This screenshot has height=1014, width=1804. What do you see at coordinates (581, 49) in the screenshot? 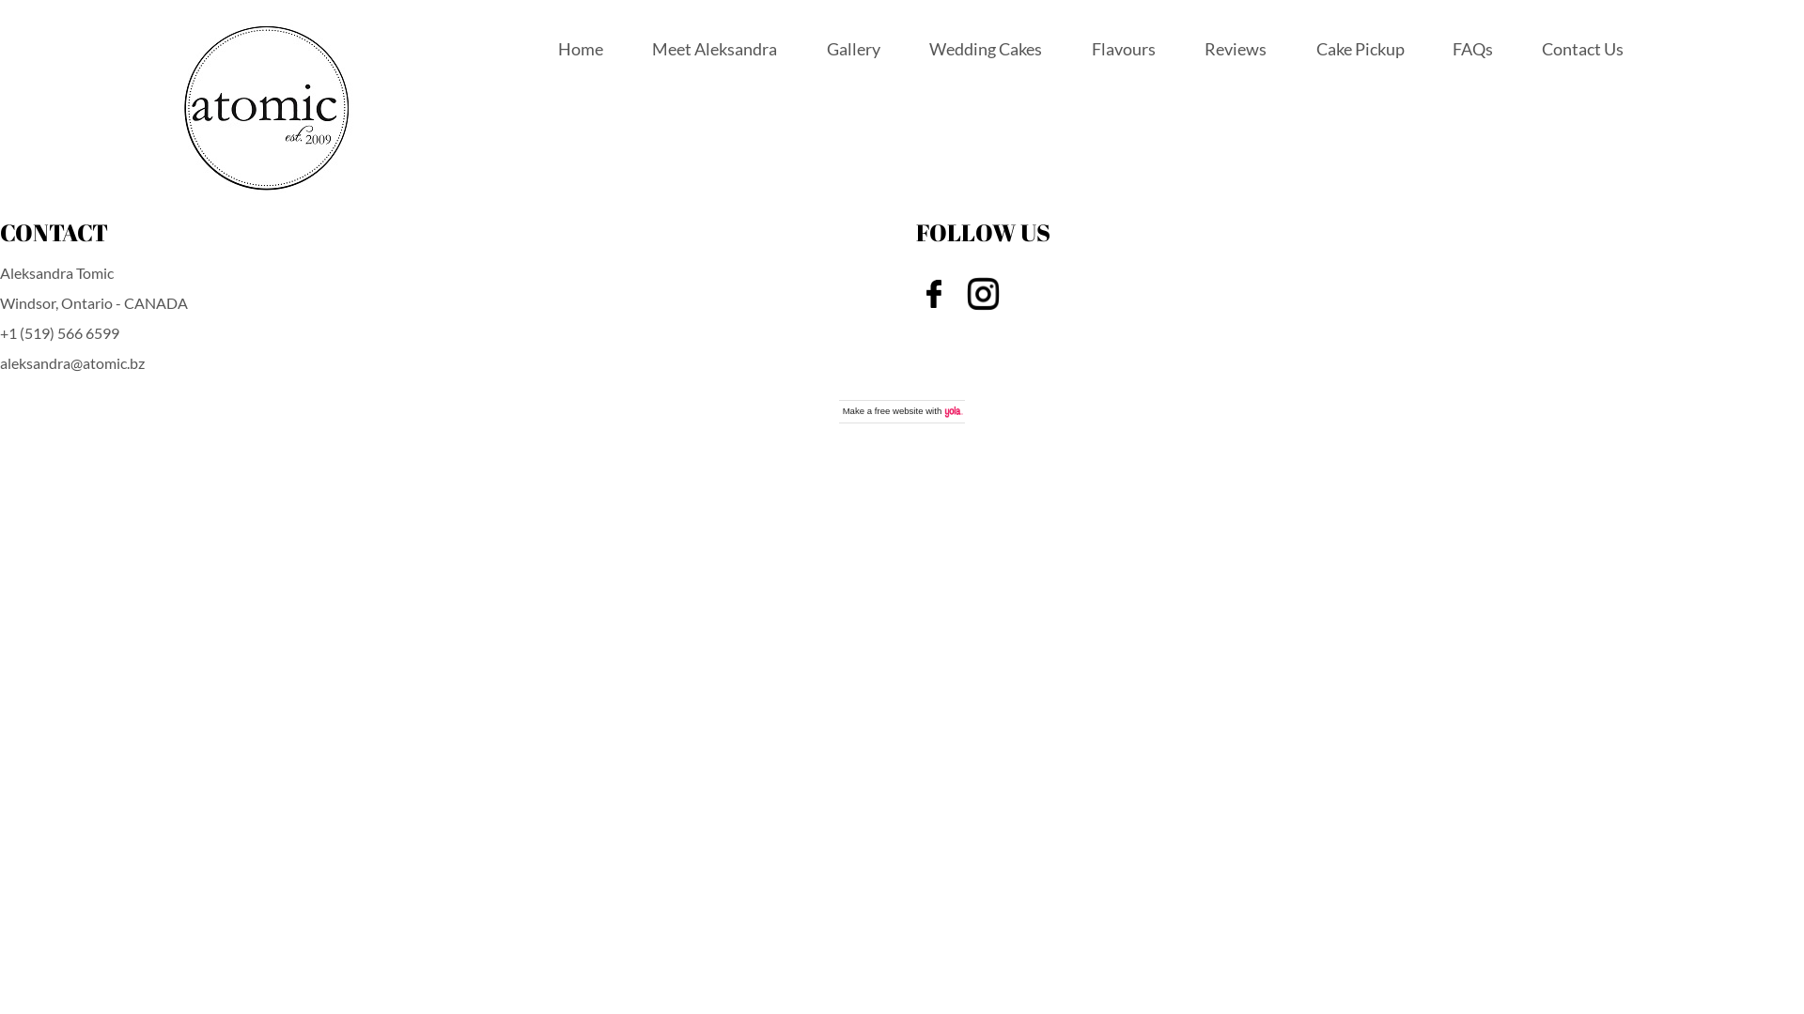
I see `Home` at bounding box center [581, 49].